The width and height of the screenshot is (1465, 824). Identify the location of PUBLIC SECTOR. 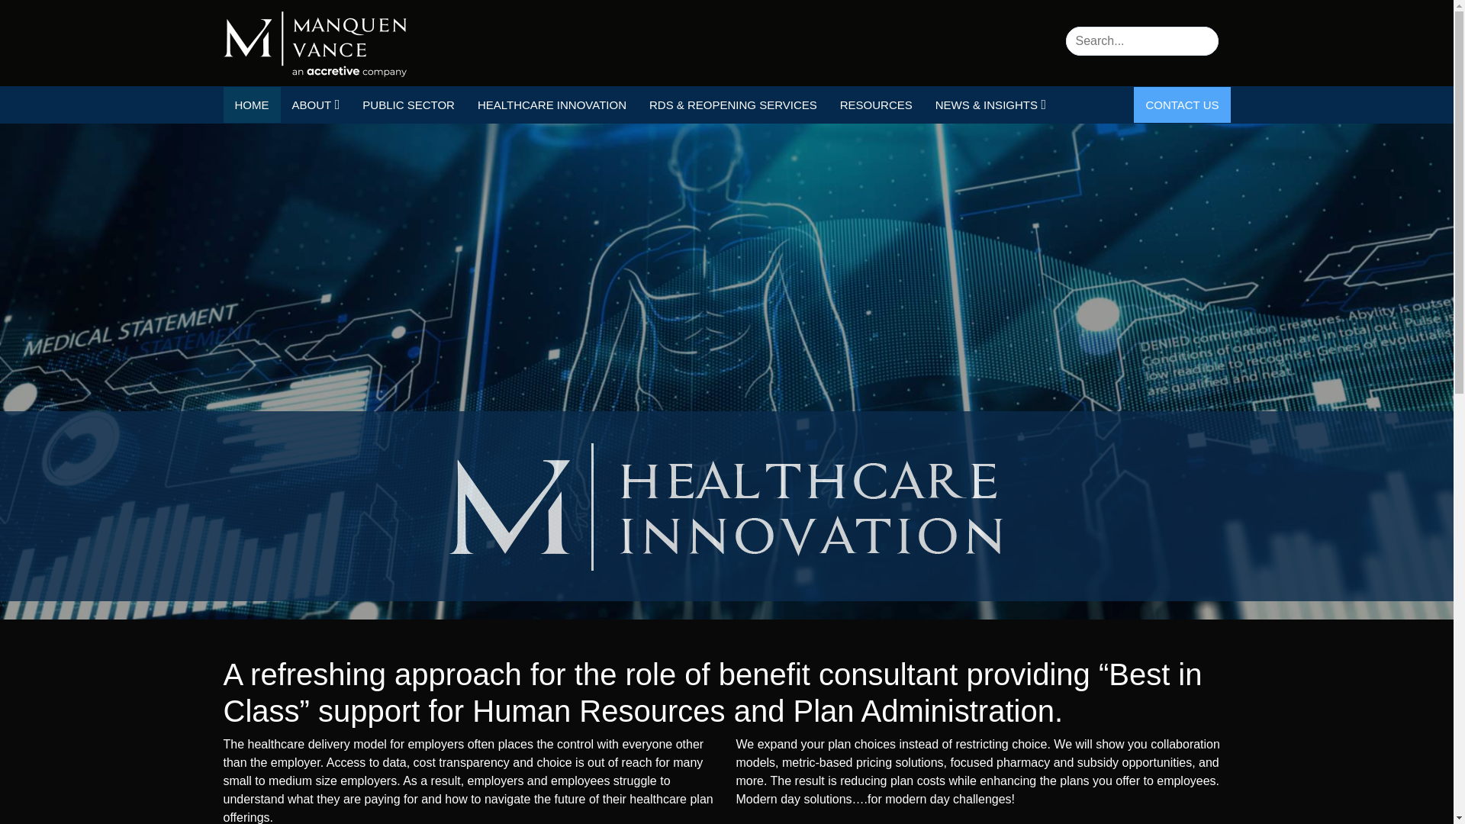
(408, 105).